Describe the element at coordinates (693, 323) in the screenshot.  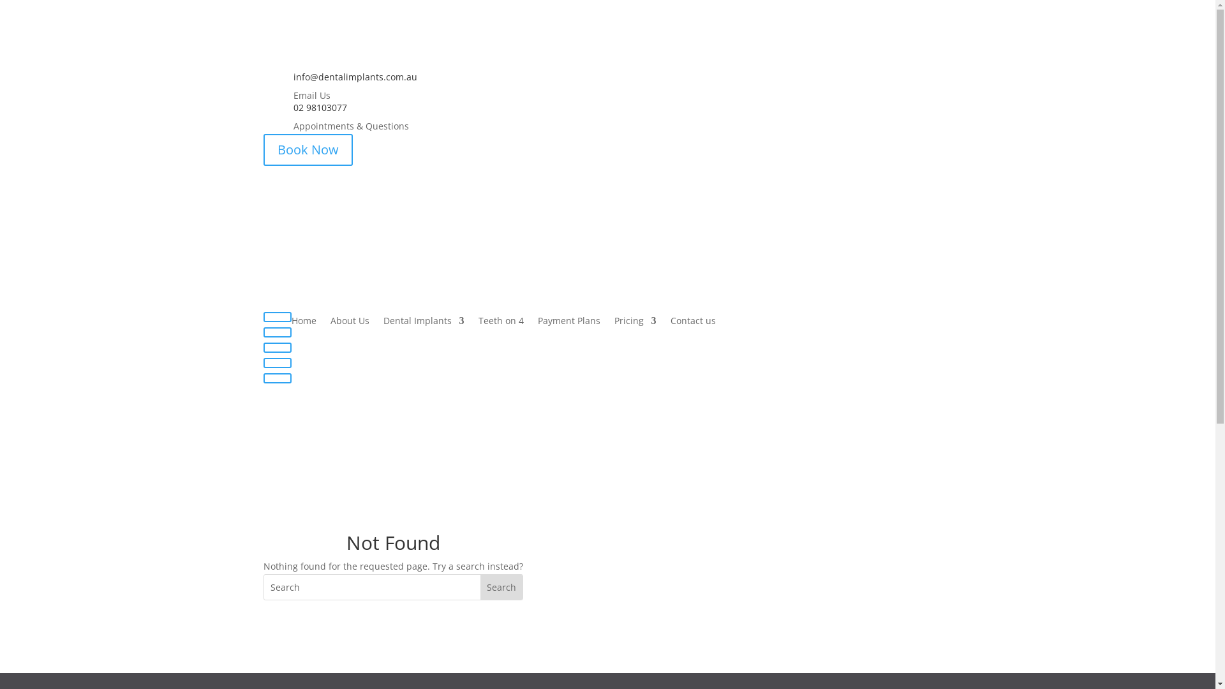
I see `Contact us` at that location.